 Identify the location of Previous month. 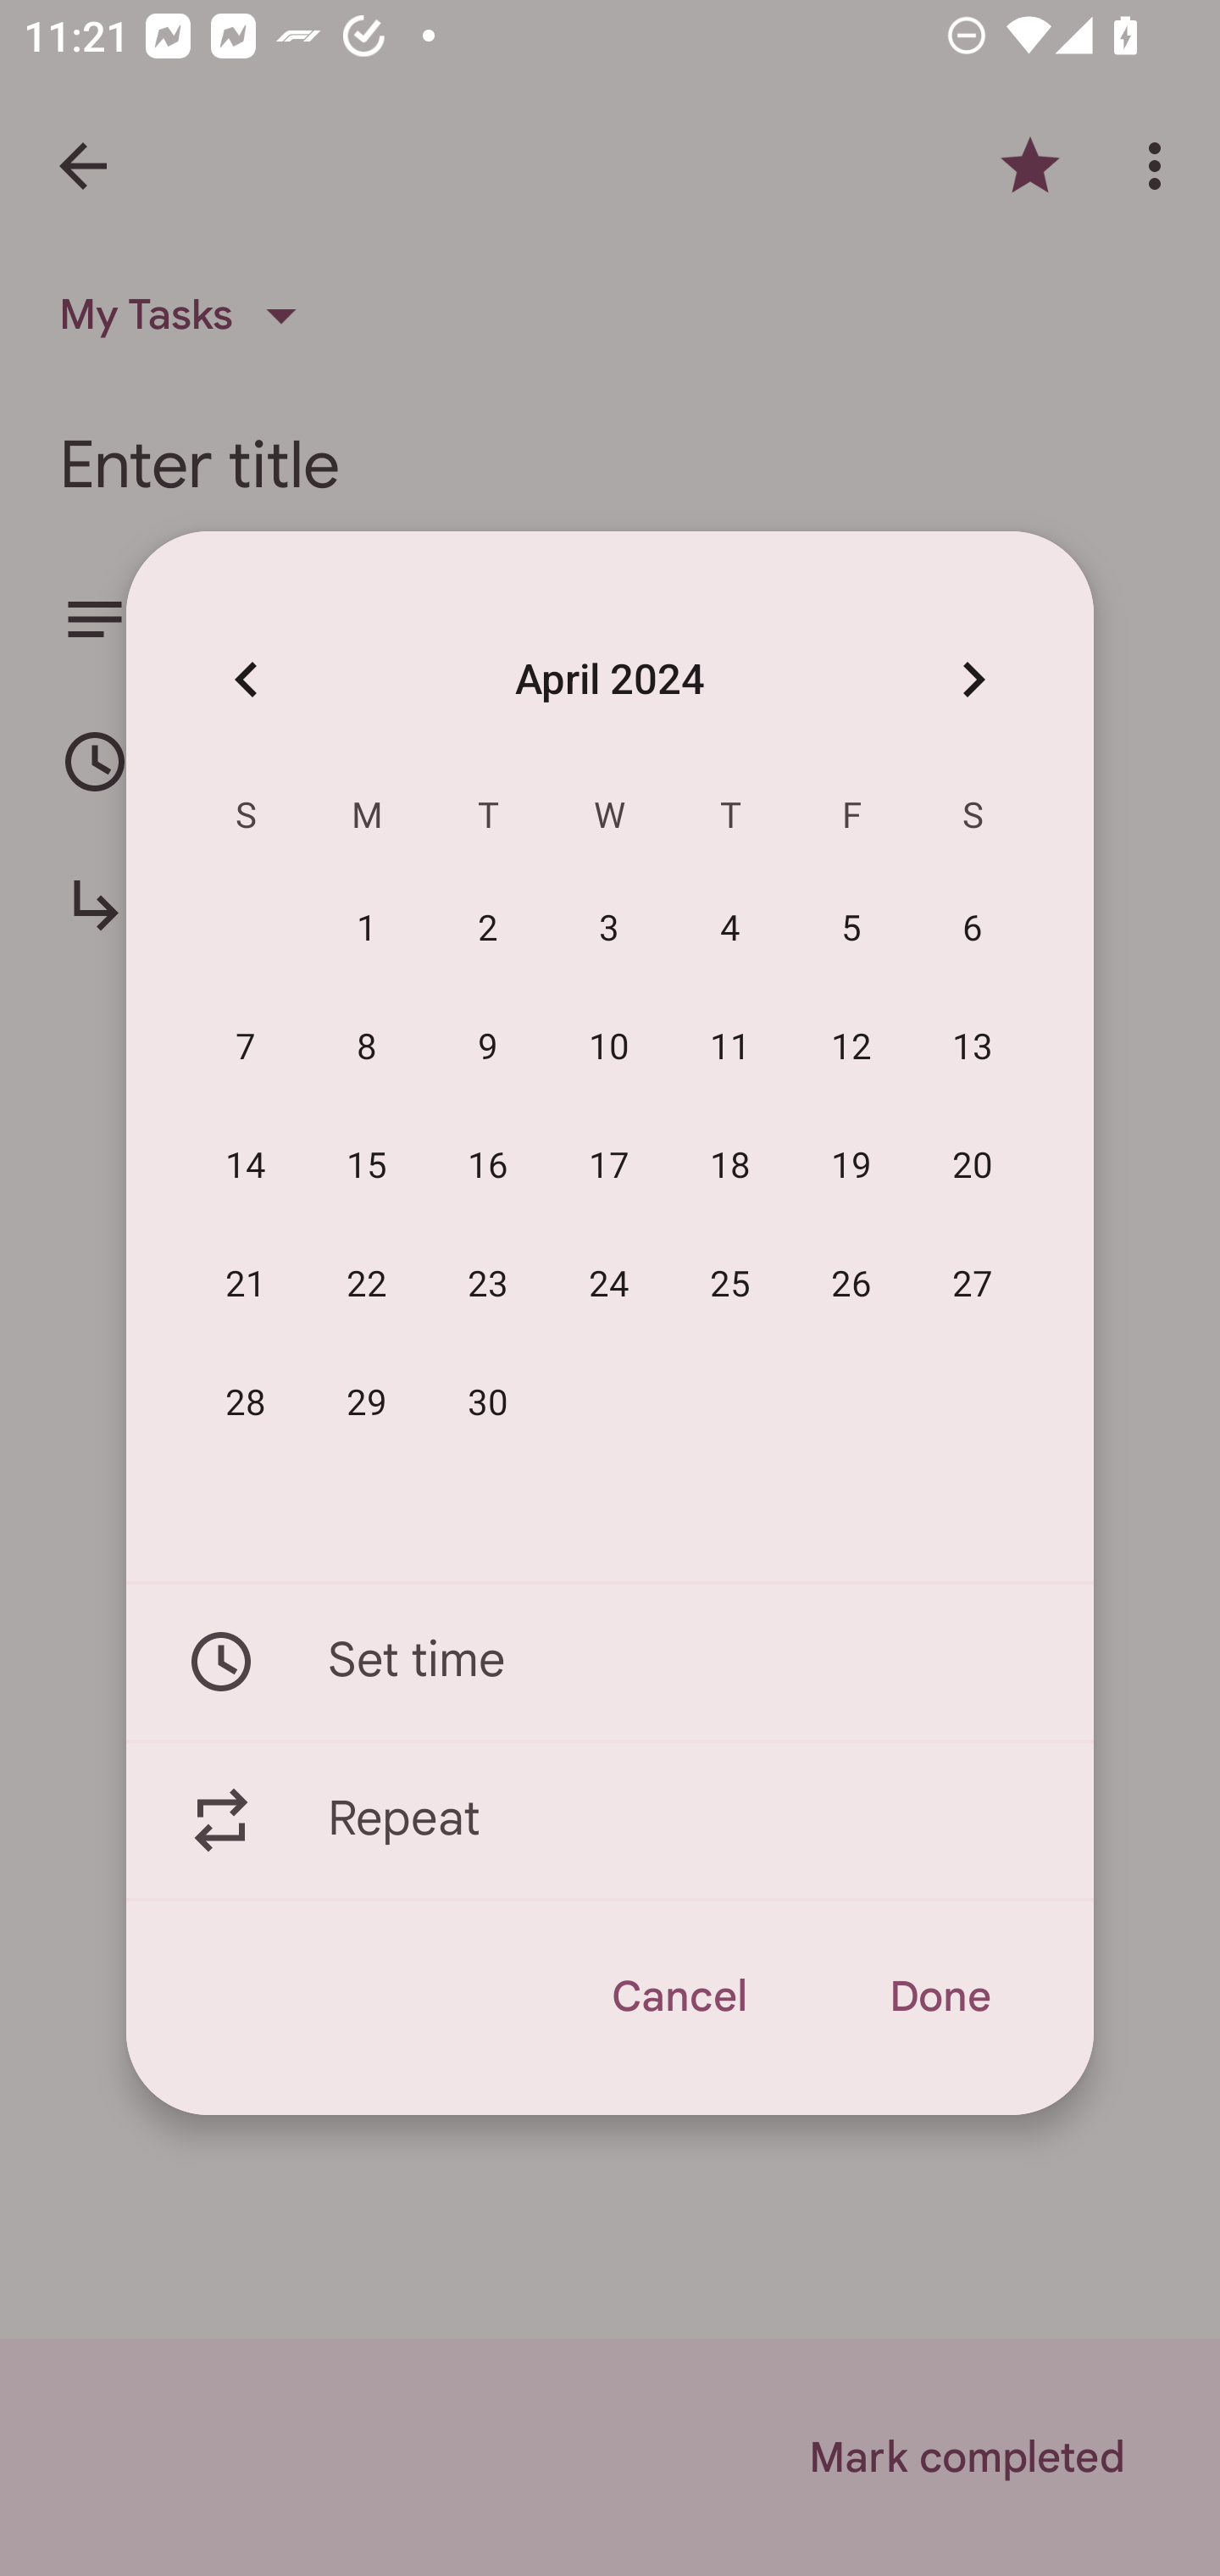
(246, 678).